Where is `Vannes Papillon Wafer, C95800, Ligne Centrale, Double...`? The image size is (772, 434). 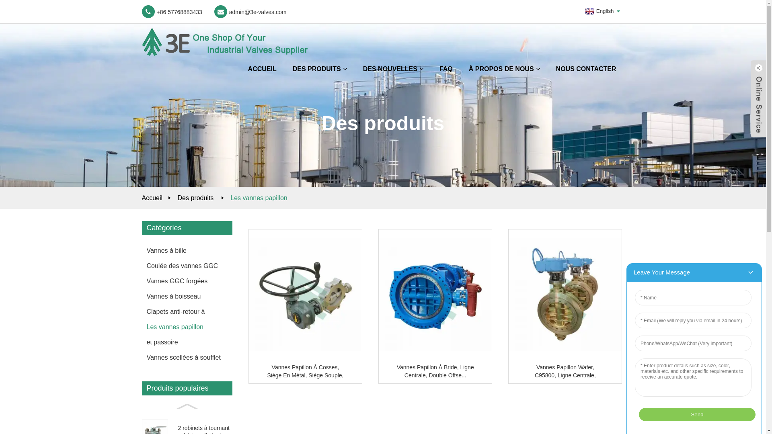 Vannes Papillon Wafer, C95800, Ligne Centrale, Double... is located at coordinates (565, 371).